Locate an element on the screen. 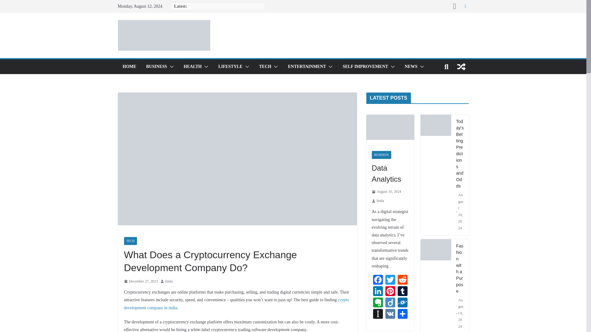 This screenshot has height=332, width=591. linda is located at coordinates (169, 282).